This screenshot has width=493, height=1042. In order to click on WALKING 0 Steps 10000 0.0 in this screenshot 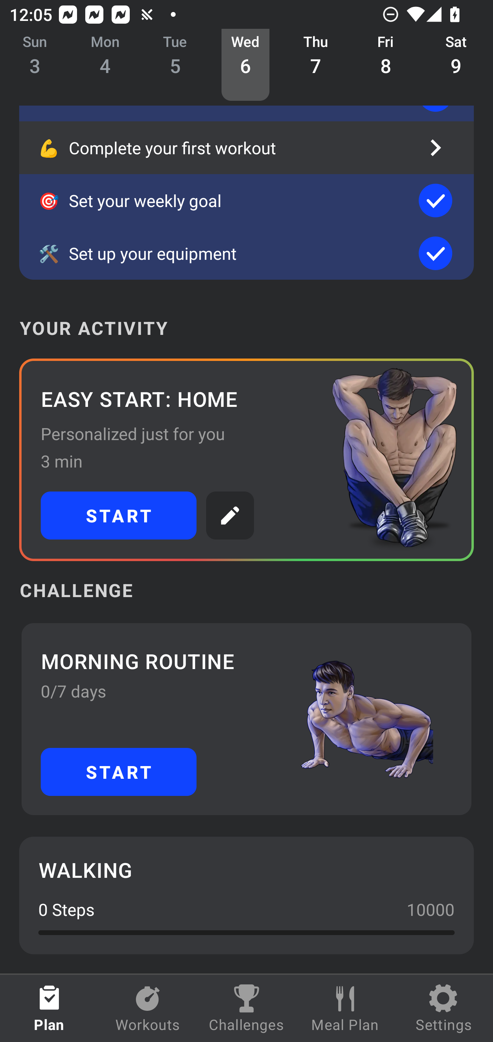, I will do `click(246, 895)`.